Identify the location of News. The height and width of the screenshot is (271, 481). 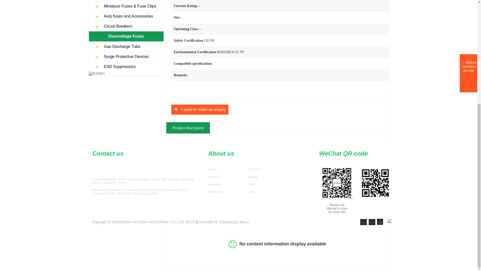
(252, 184).